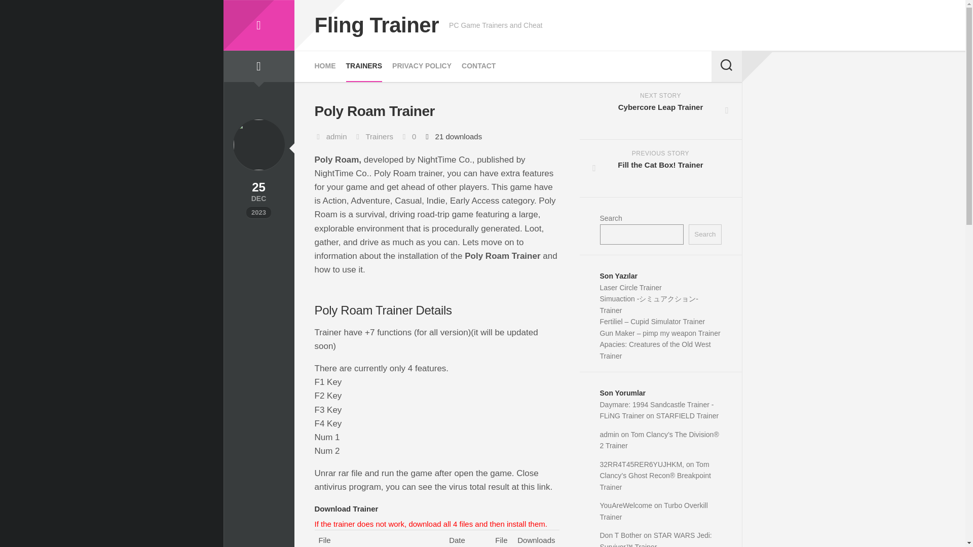 The height and width of the screenshot is (547, 973). Describe the element at coordinates (336, 136) in the screenshot. I see `Posts by admin` at that location.